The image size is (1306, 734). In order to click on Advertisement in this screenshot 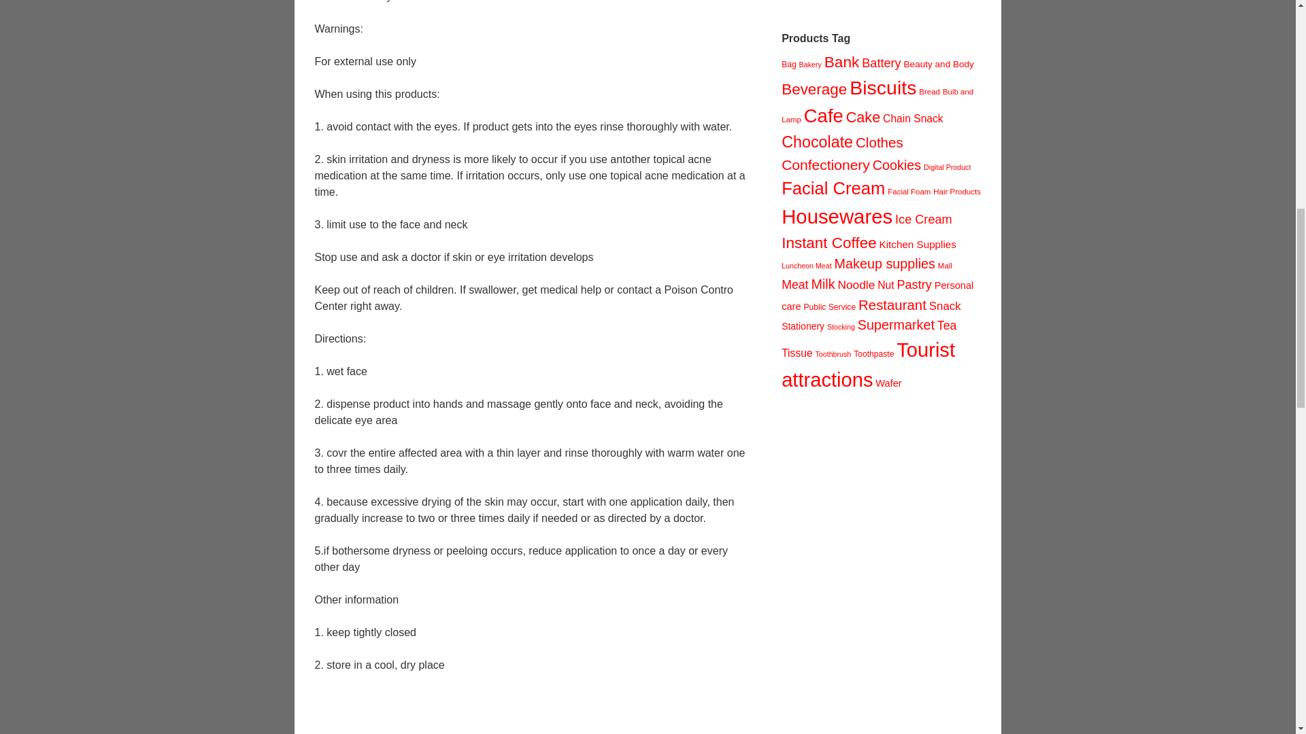, I will do `click(535, 712)`.